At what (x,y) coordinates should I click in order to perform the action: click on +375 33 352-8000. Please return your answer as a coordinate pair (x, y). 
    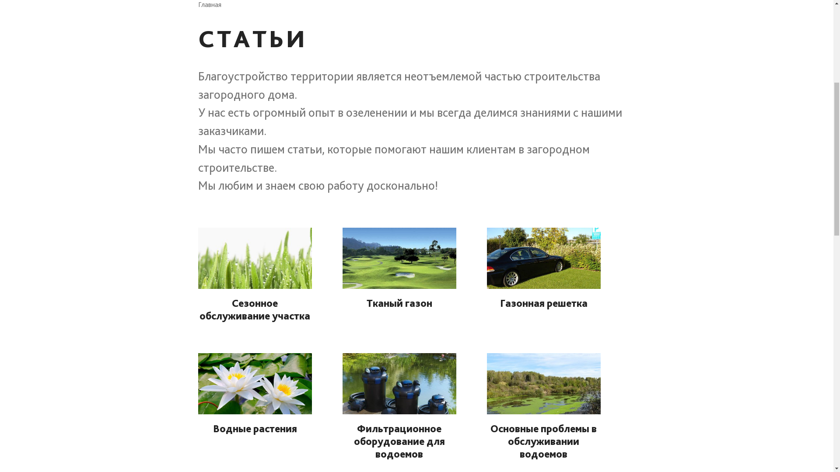
    Looking at the image, I should click on (602, 13).